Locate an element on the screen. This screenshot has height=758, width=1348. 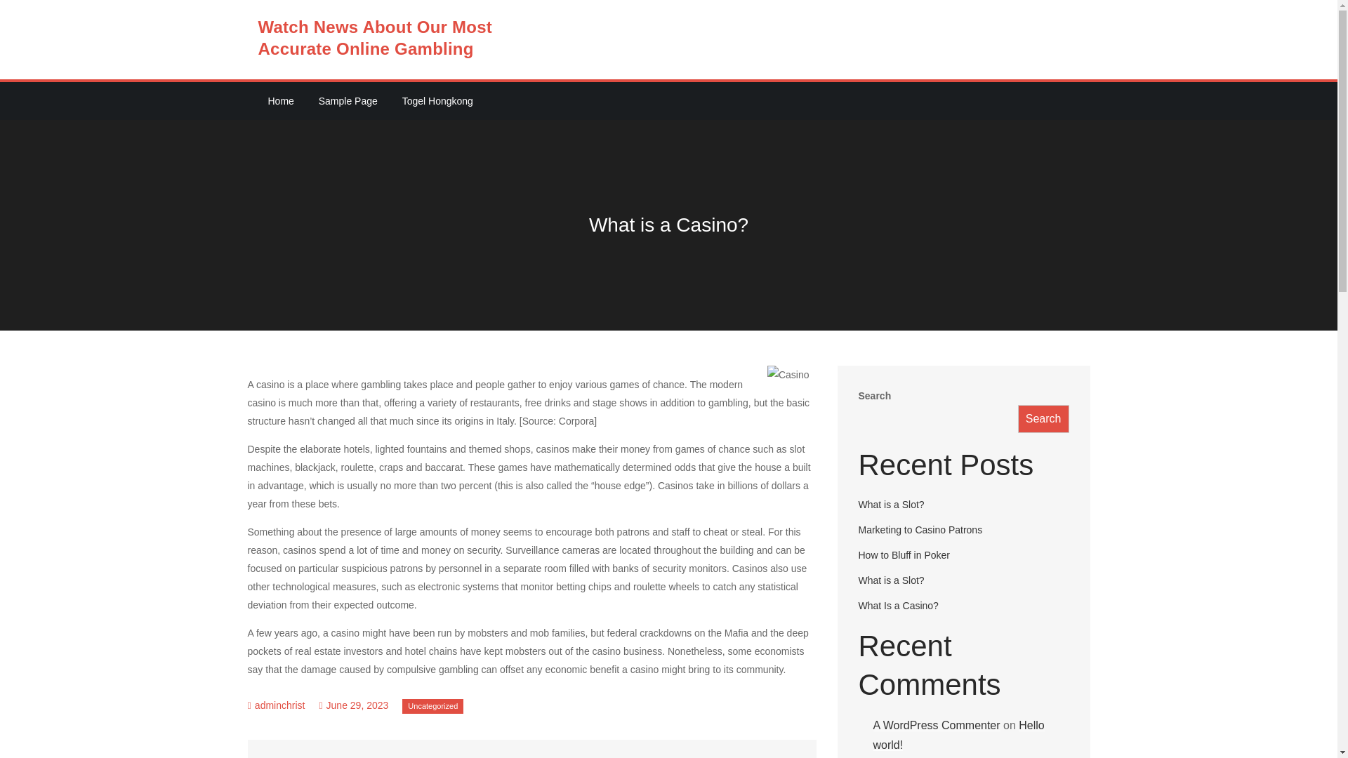
How to Bluff in Poker is located at coordinates (903, 555).